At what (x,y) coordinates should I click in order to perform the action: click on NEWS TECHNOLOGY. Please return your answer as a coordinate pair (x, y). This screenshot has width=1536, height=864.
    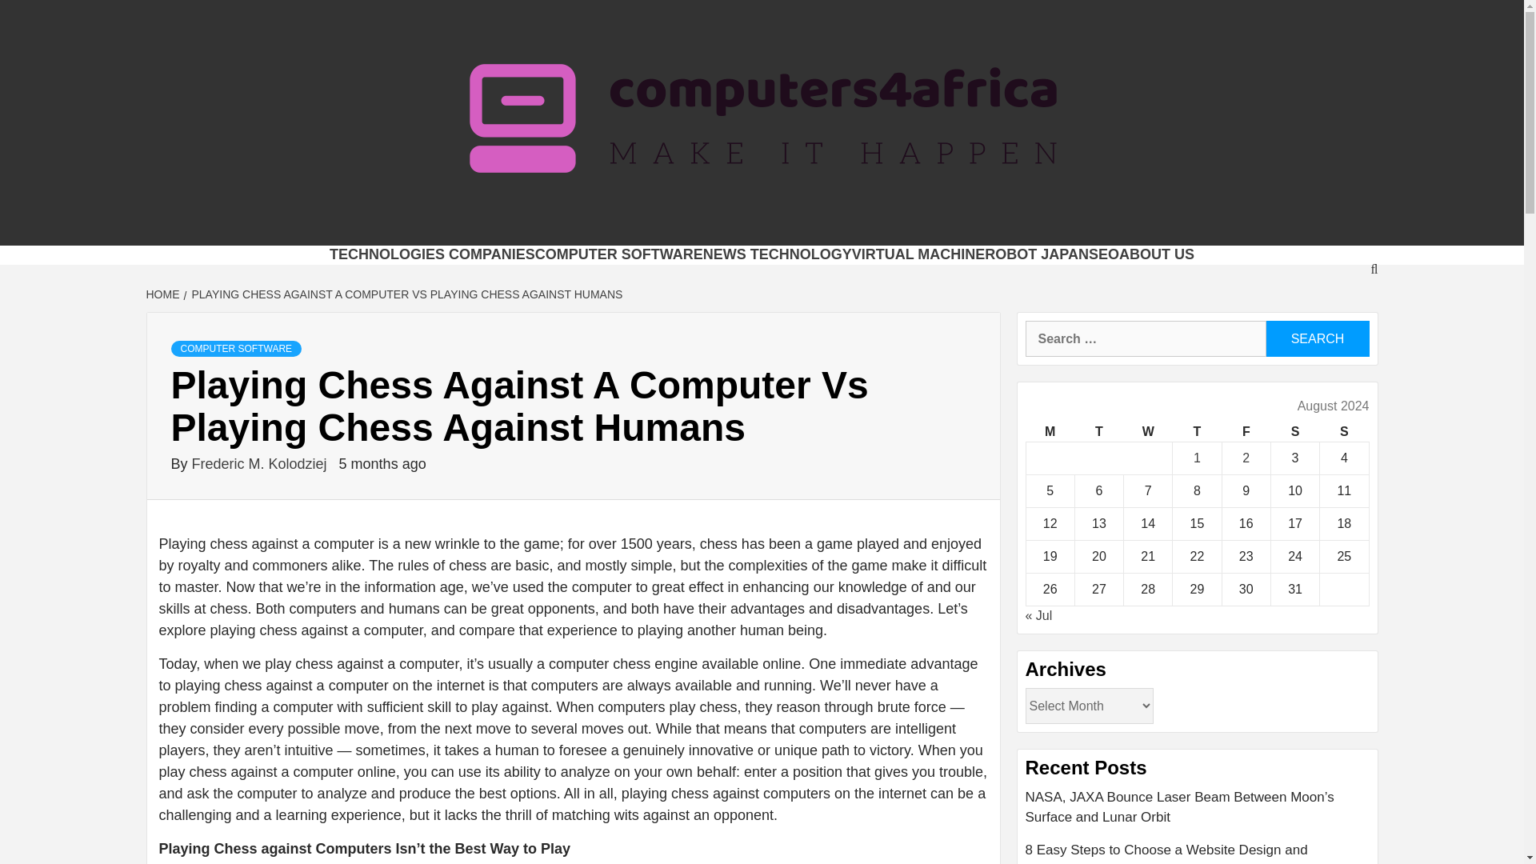
    Looking at the image, I should click on (778, 254).